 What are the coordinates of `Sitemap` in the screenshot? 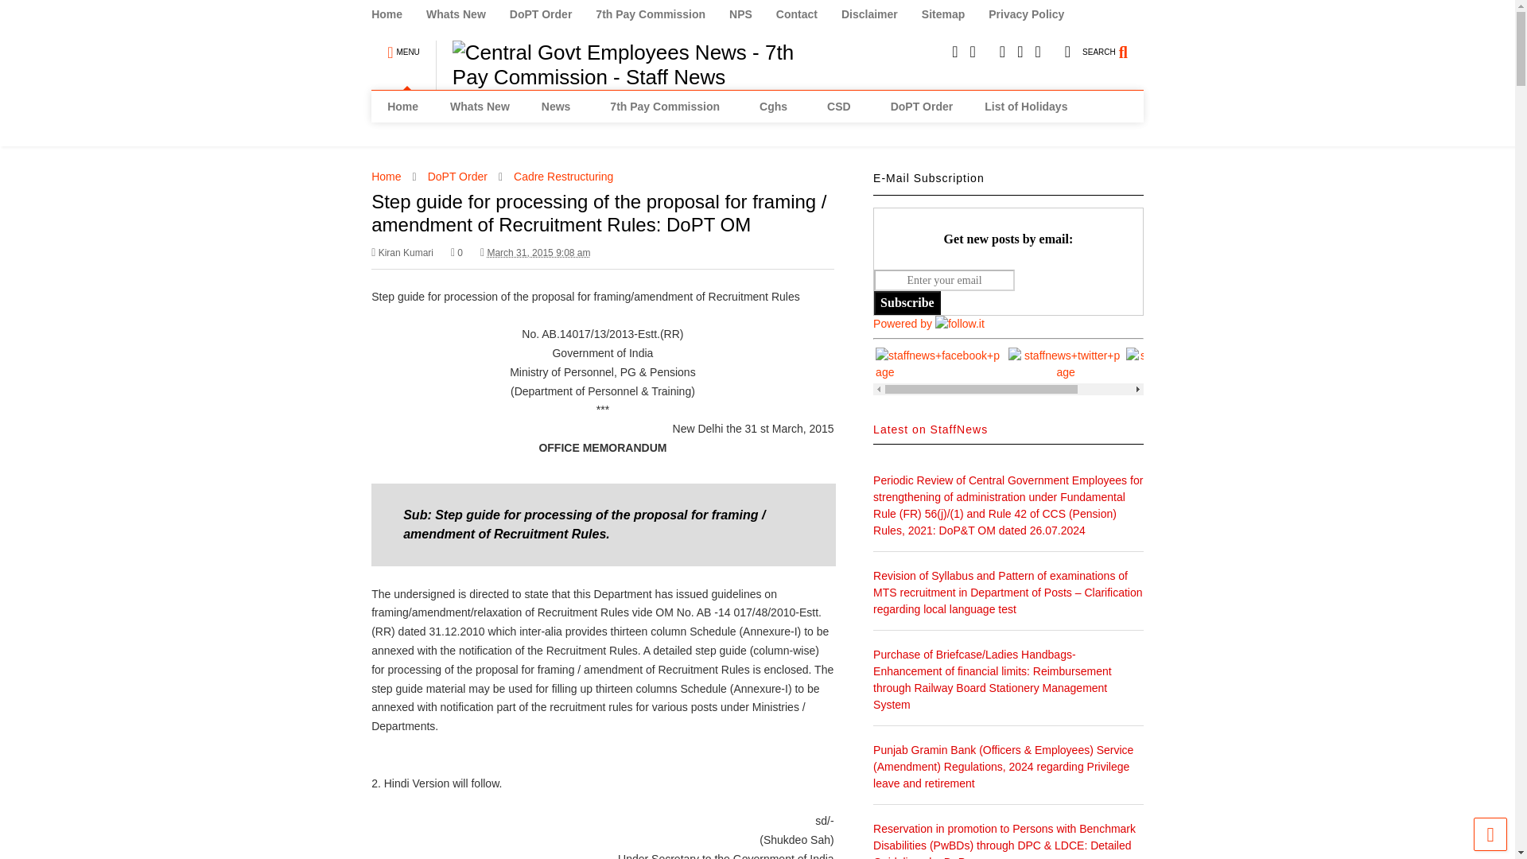 It's located at (954, 14).